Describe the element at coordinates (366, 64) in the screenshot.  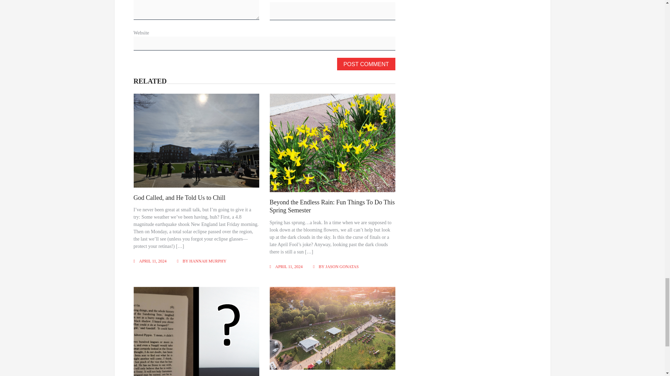
I see `Post Comment` at that location.